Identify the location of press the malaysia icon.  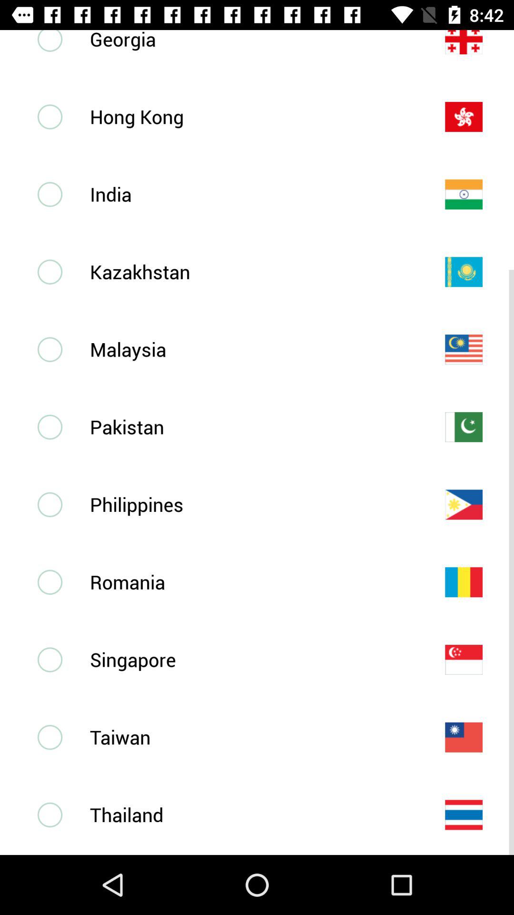
(252, 349).